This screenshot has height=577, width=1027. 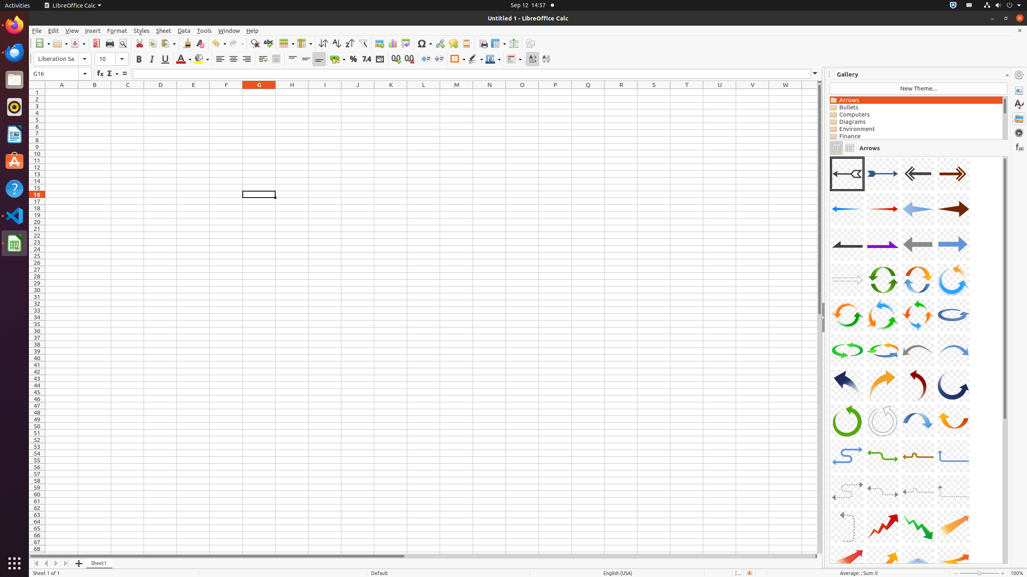 What do you see at coordinates (363, 43) in the screenshot?
I see `AutoFilter` at bounding box center [363, 43].